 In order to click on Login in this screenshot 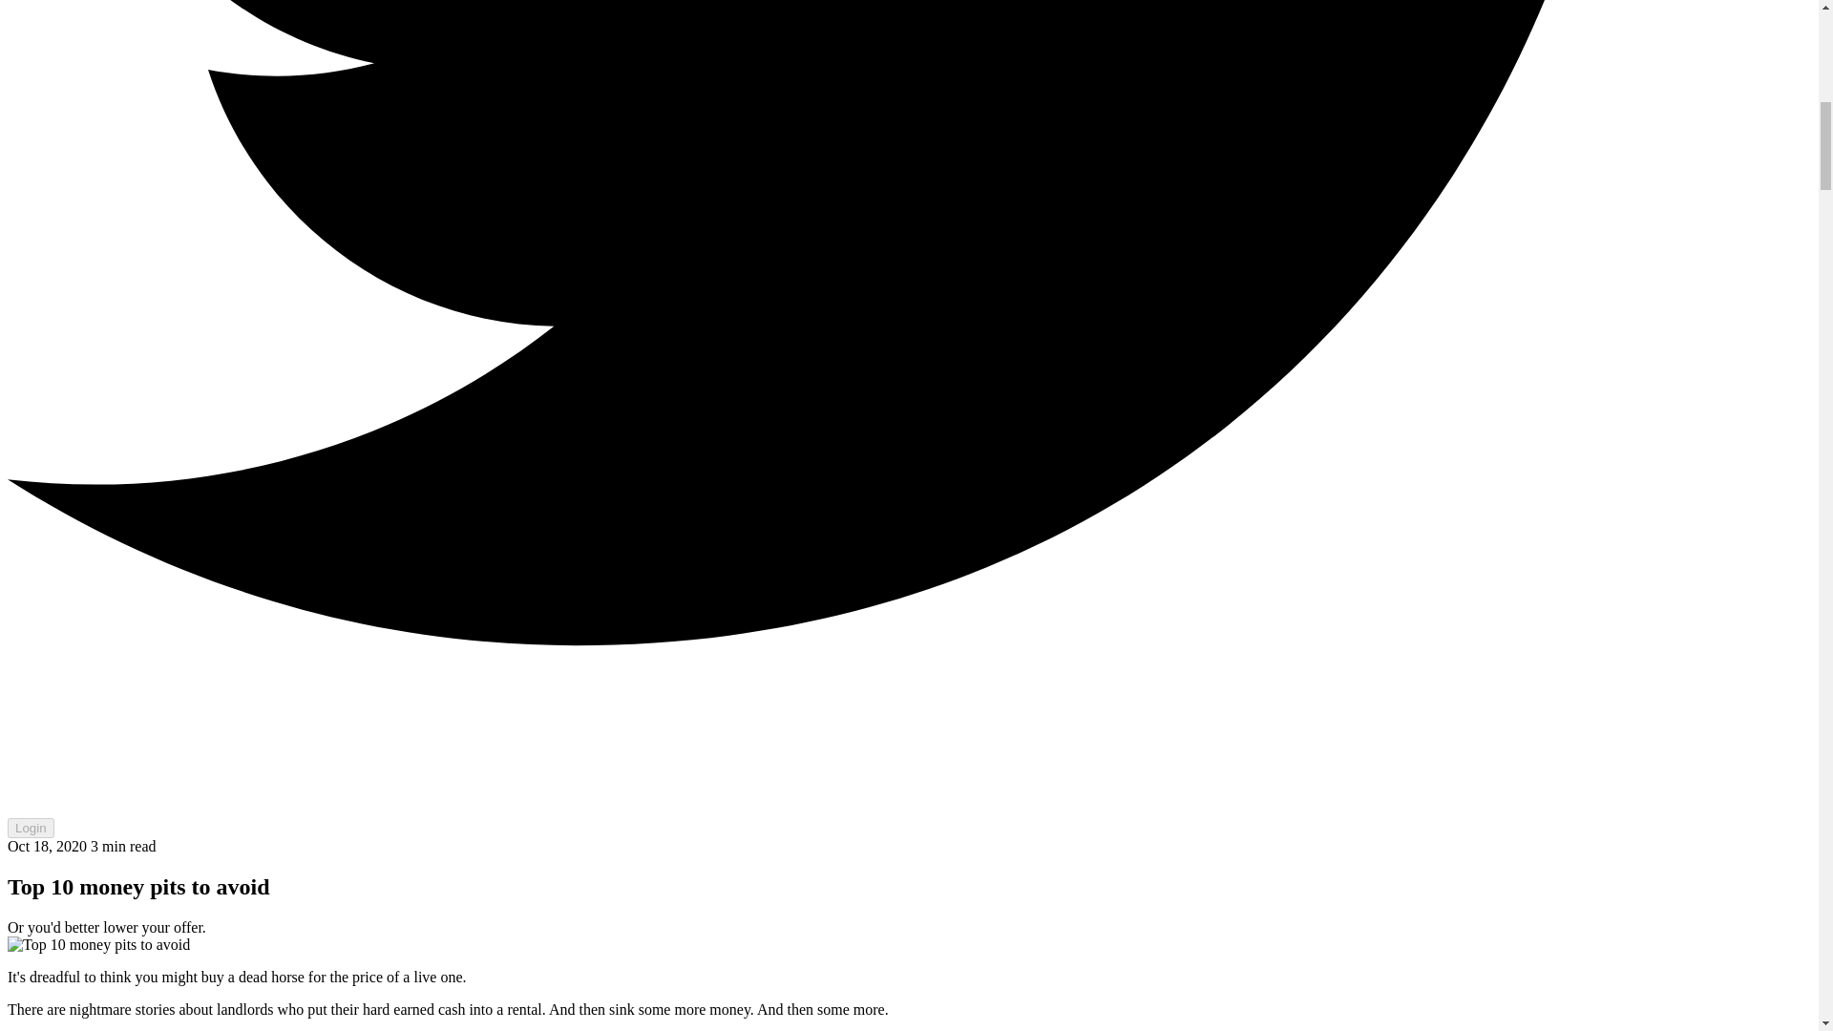, I will do `click(31, 829)`.